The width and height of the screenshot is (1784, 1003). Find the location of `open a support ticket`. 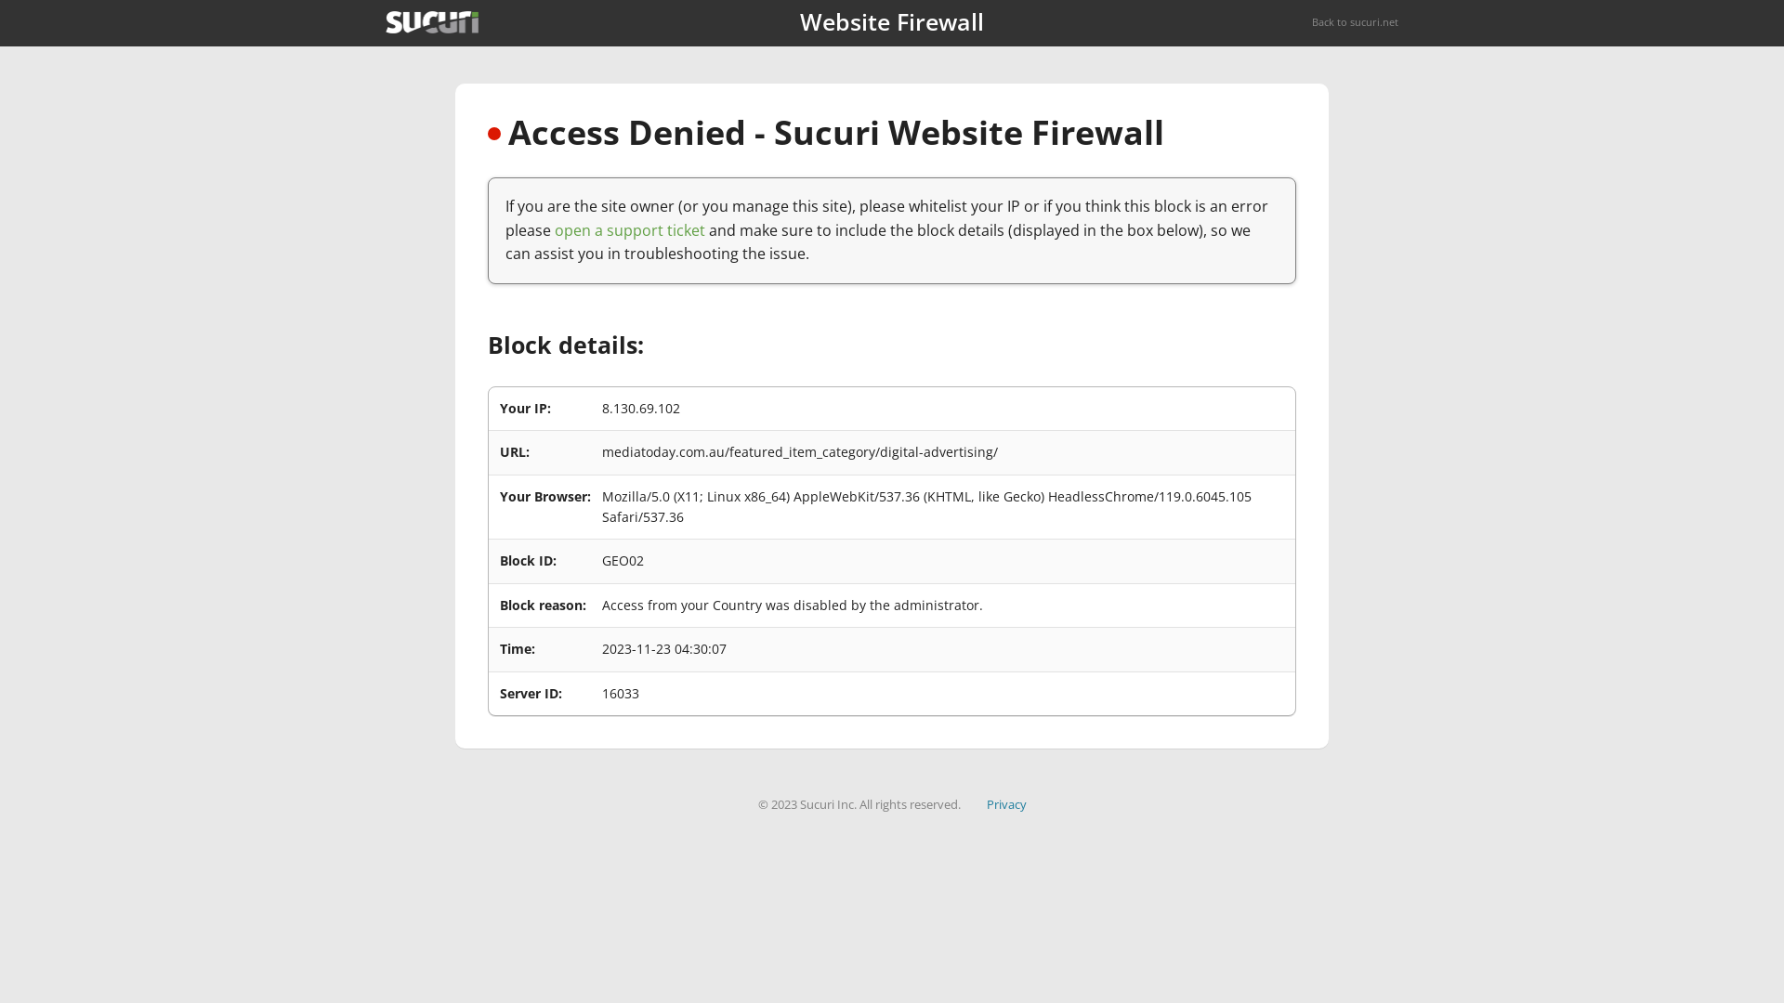

open a support ticket is located at coordinates (630, 230).